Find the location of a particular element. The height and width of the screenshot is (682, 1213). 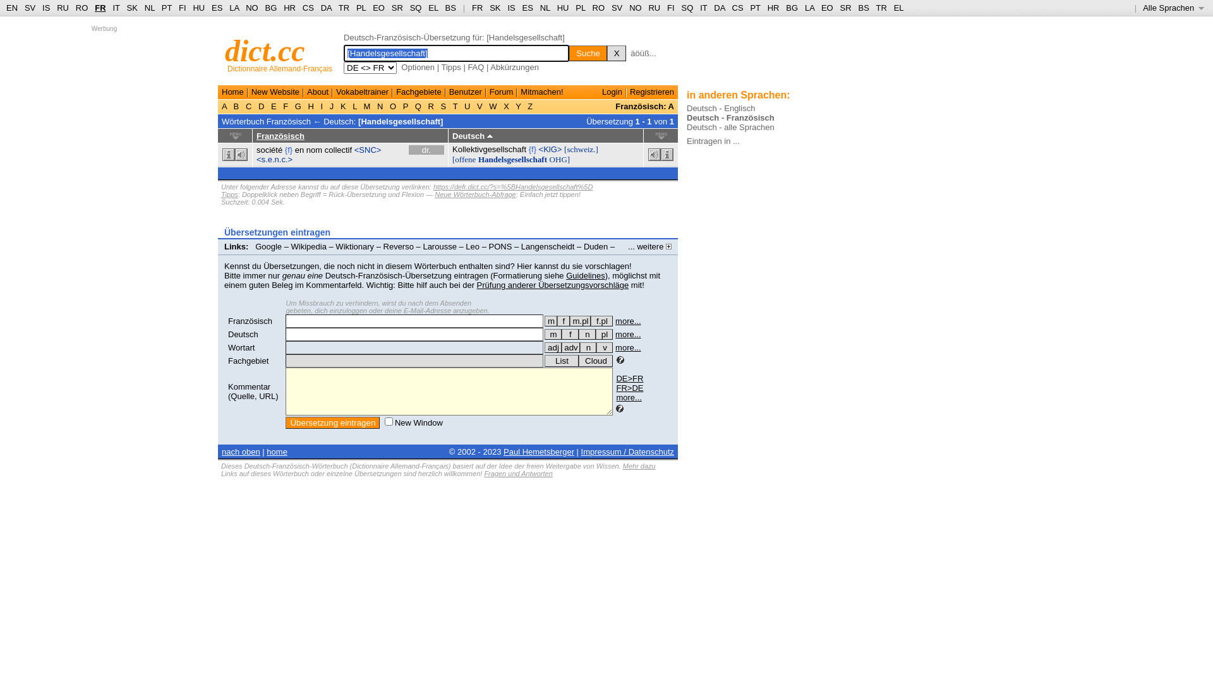

SK is located at coordinates (133, 8).